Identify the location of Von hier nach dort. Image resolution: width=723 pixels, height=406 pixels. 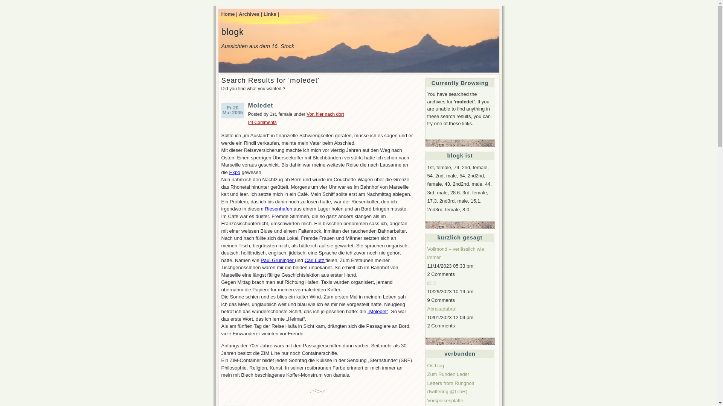
(325, 114).